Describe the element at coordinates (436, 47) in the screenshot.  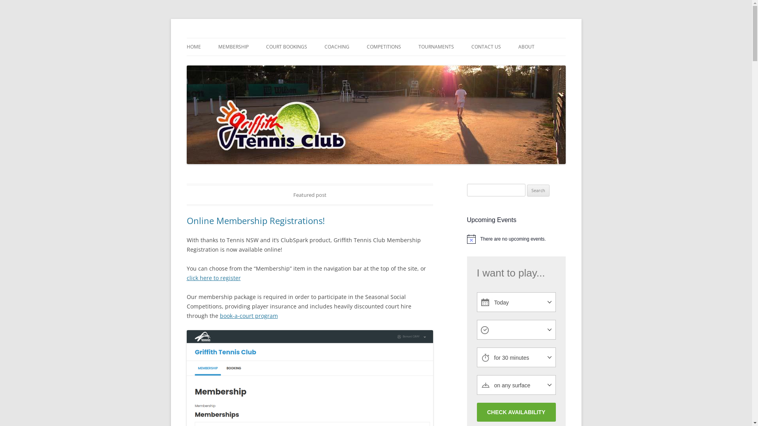
I see `TOURNAMENTS` at that location.